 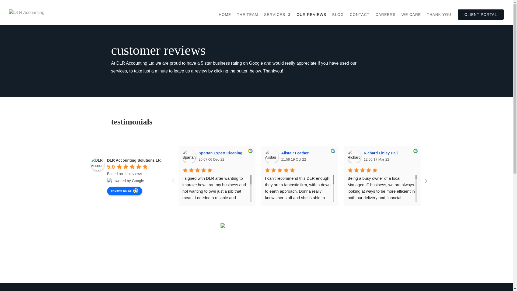 What do you see at coordinates (411, 19) in the screenshot?
I see `WE CARE` at bounding box center [411, 19].